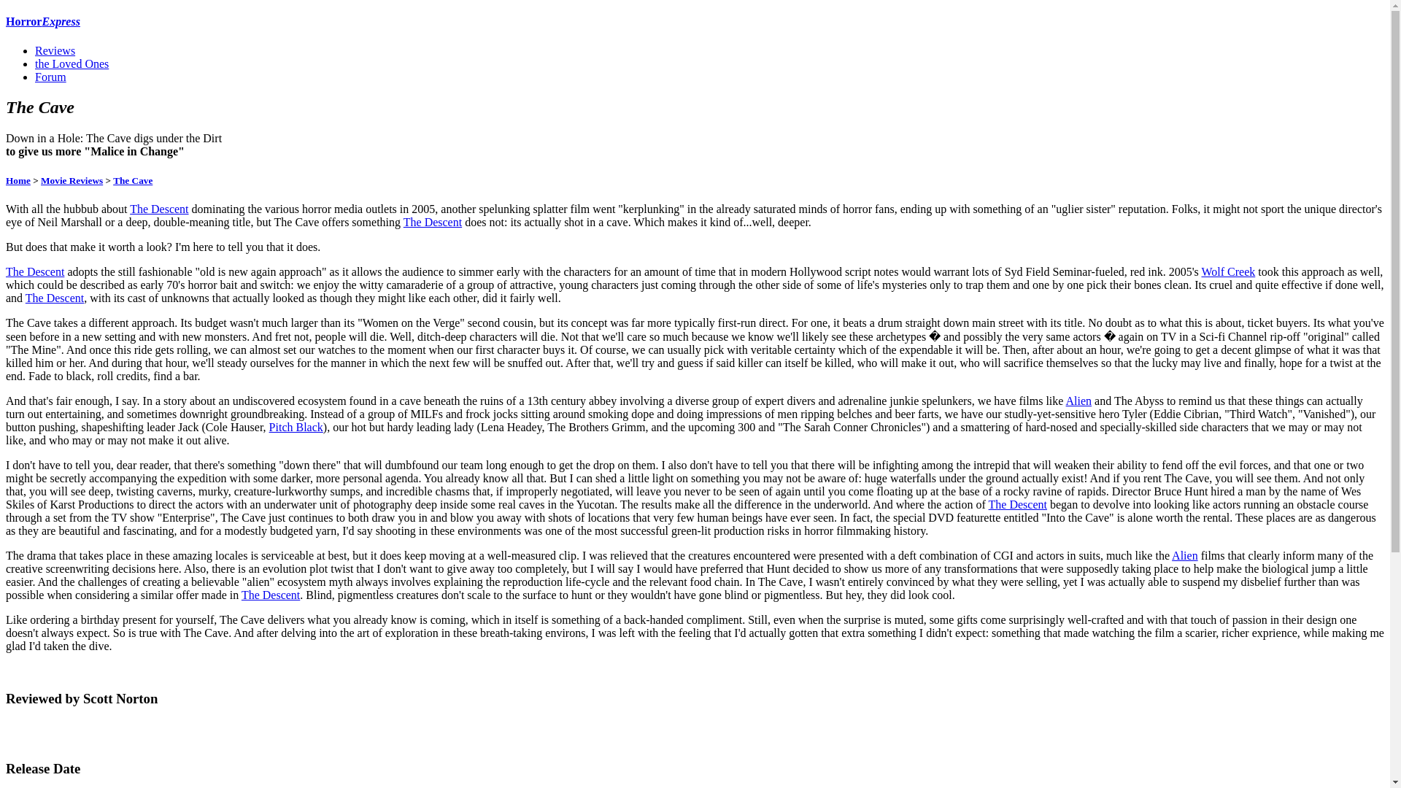 Image resolution: width=1401 pixels, height=788 pixels. What do you see at coordinates (72, 63) in the screenshot?
I see `the Loved Ones` at bounding box center [72, 63].